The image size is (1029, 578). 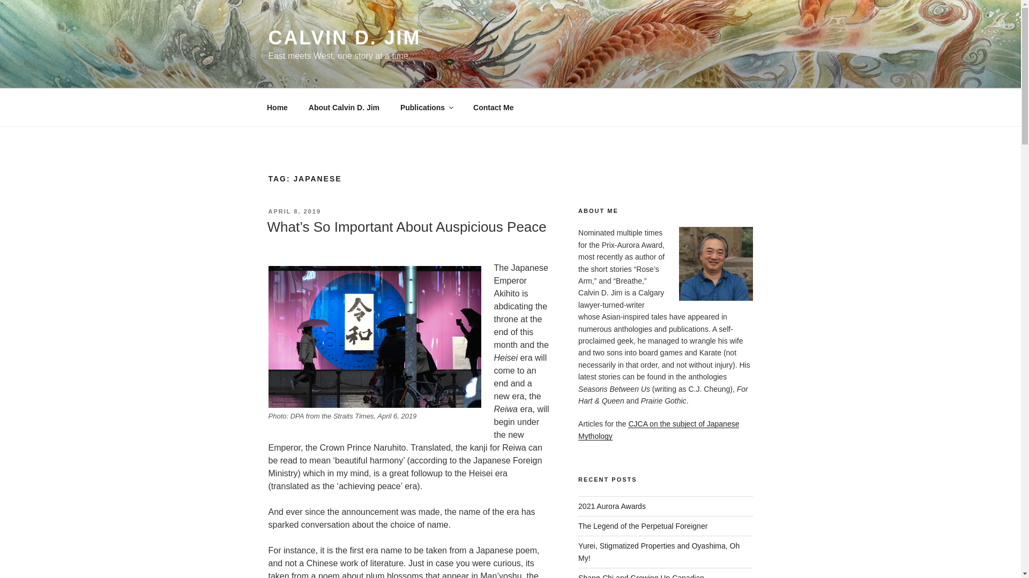 I want to click on The Legend of the Perpetual Foreigner, so click(x=643, y=526).